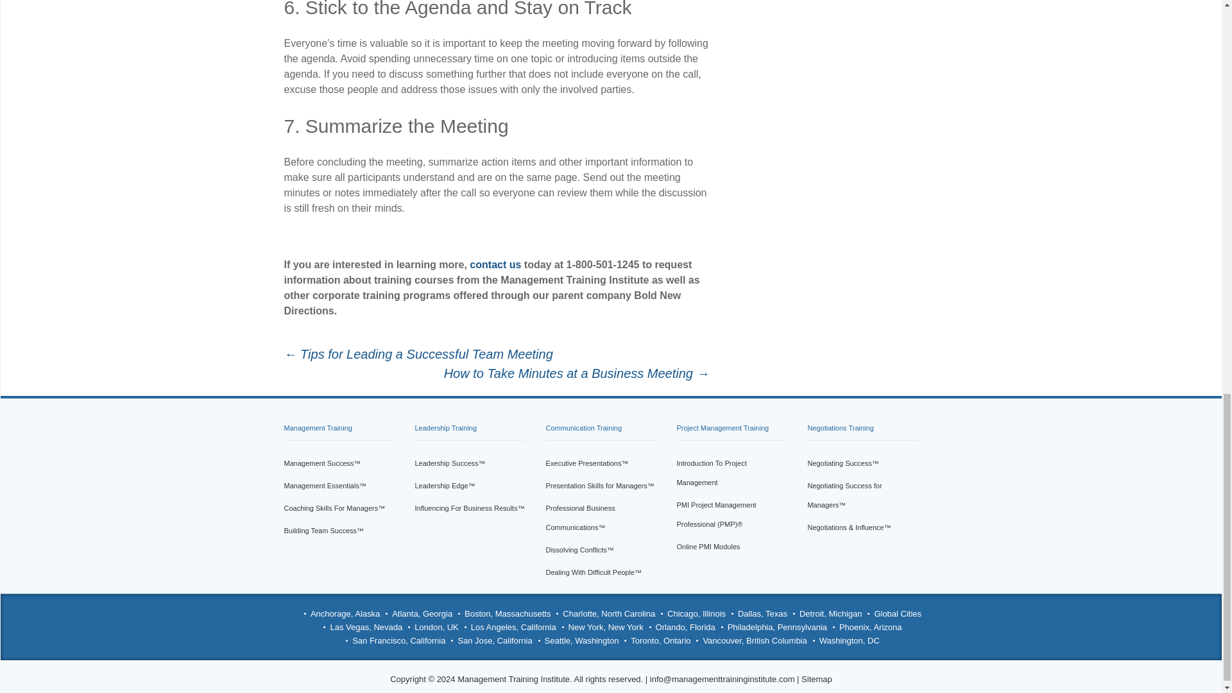  I want to click on Anchorage, Alaska, so click(345, 613).